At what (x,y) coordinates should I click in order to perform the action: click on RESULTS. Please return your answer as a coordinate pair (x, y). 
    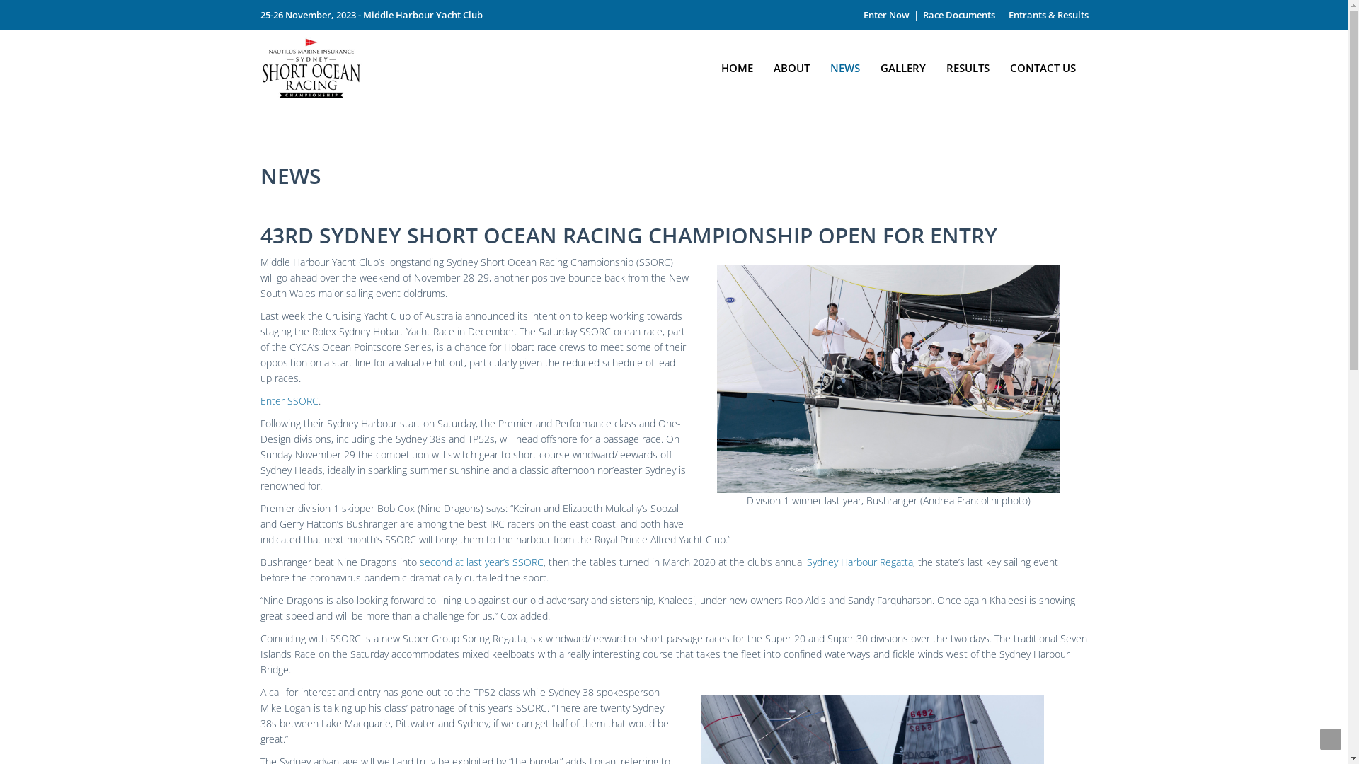
    Looking at the image, I should click on (968, 64).